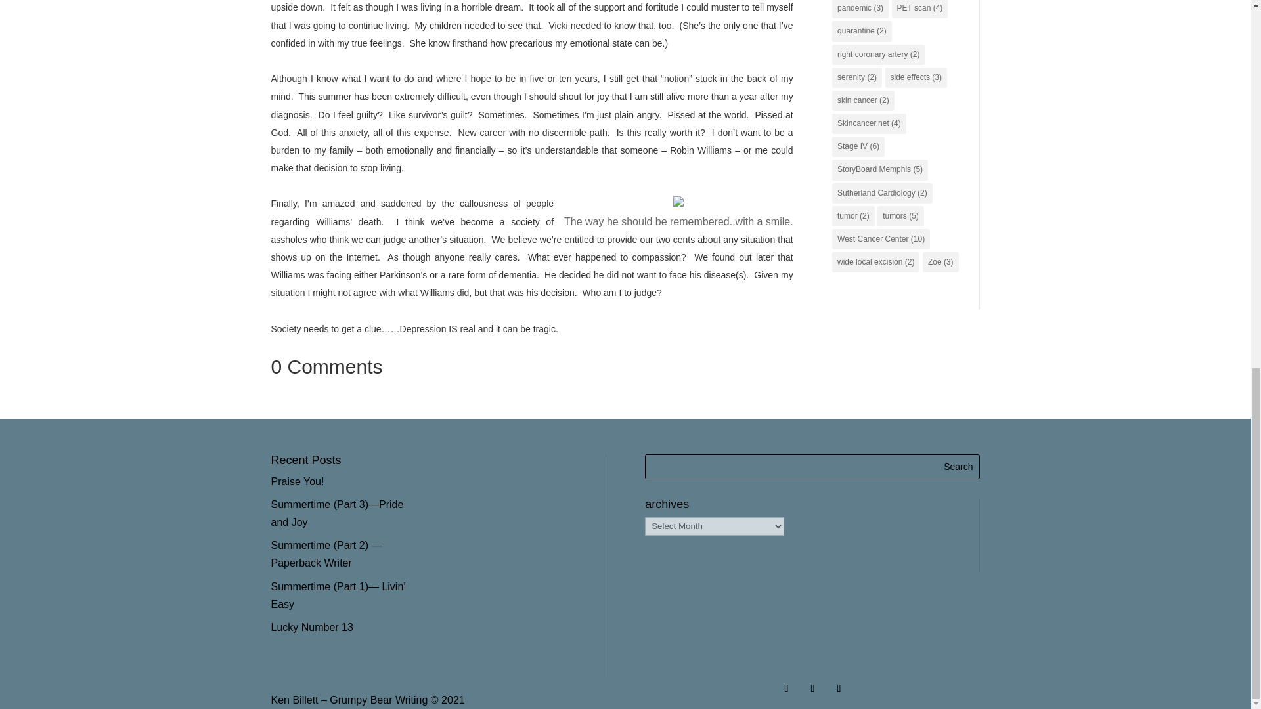 The image size is (1261, 709). I want to click on Search, so click(958, 467).